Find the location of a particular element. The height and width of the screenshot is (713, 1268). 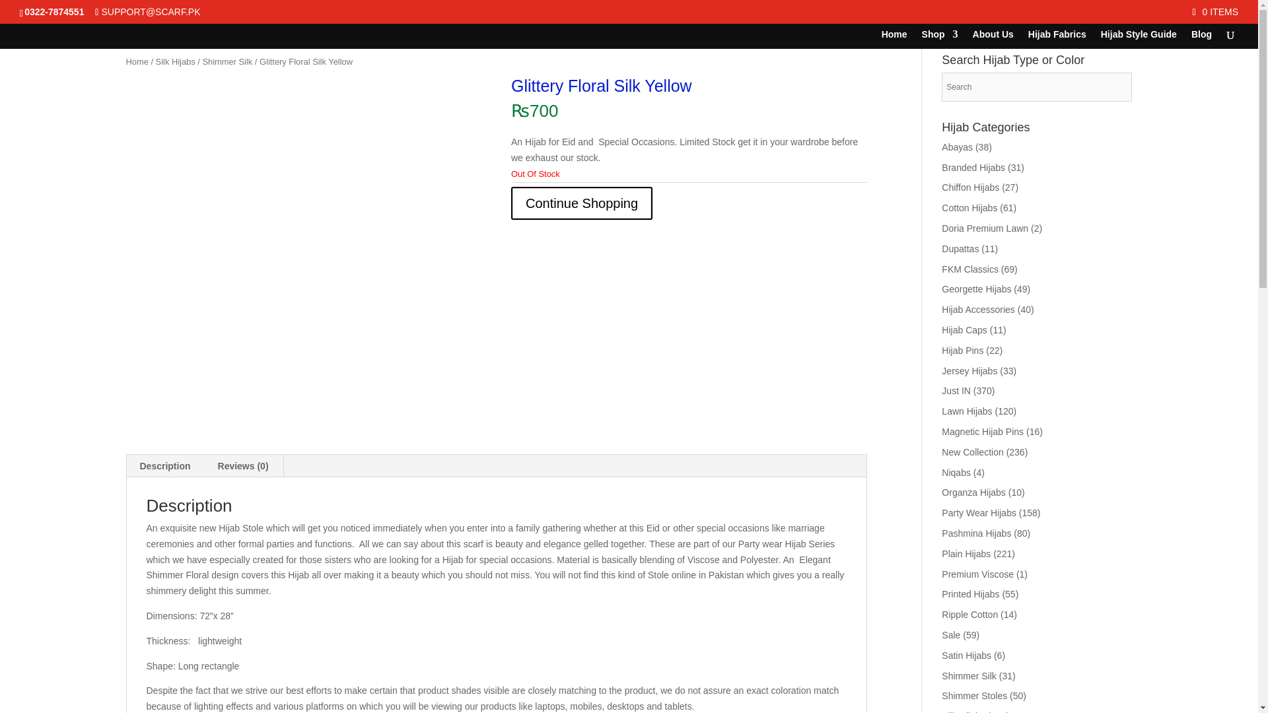

About Us is located at coordinates (993, 40).